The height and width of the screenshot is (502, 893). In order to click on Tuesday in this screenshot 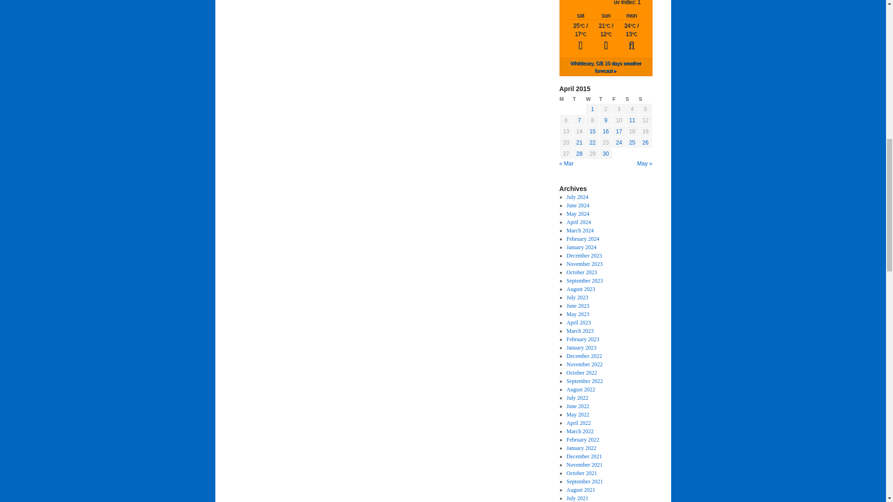, I will do `click(579, 99)`.